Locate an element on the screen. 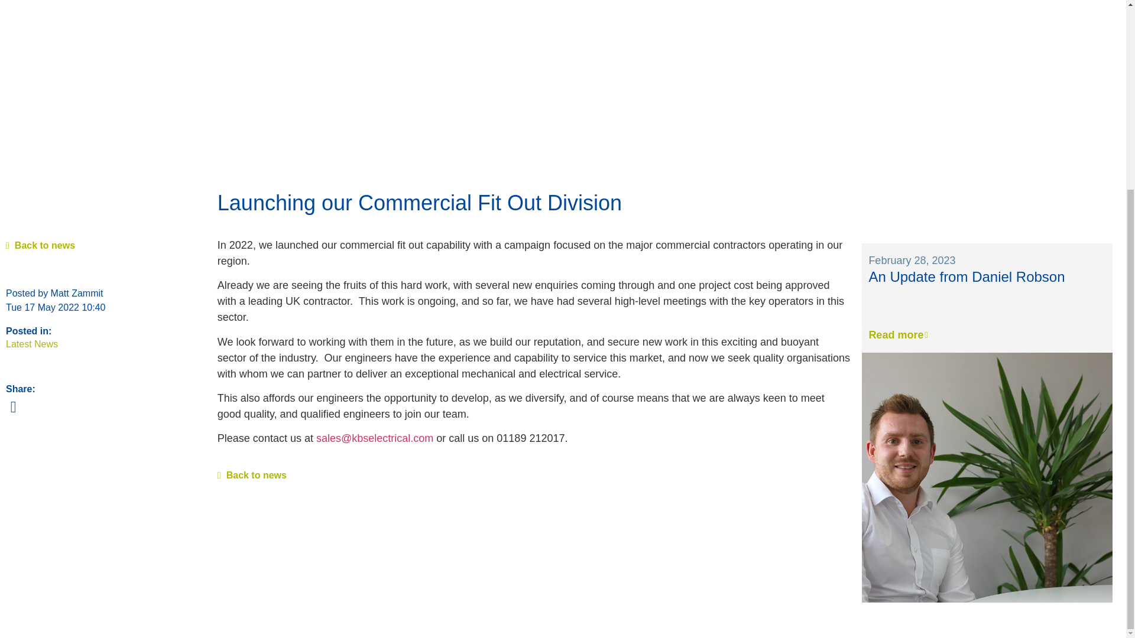  Tue 17 May 2022 10:40 is located at coordinates (56, 307).